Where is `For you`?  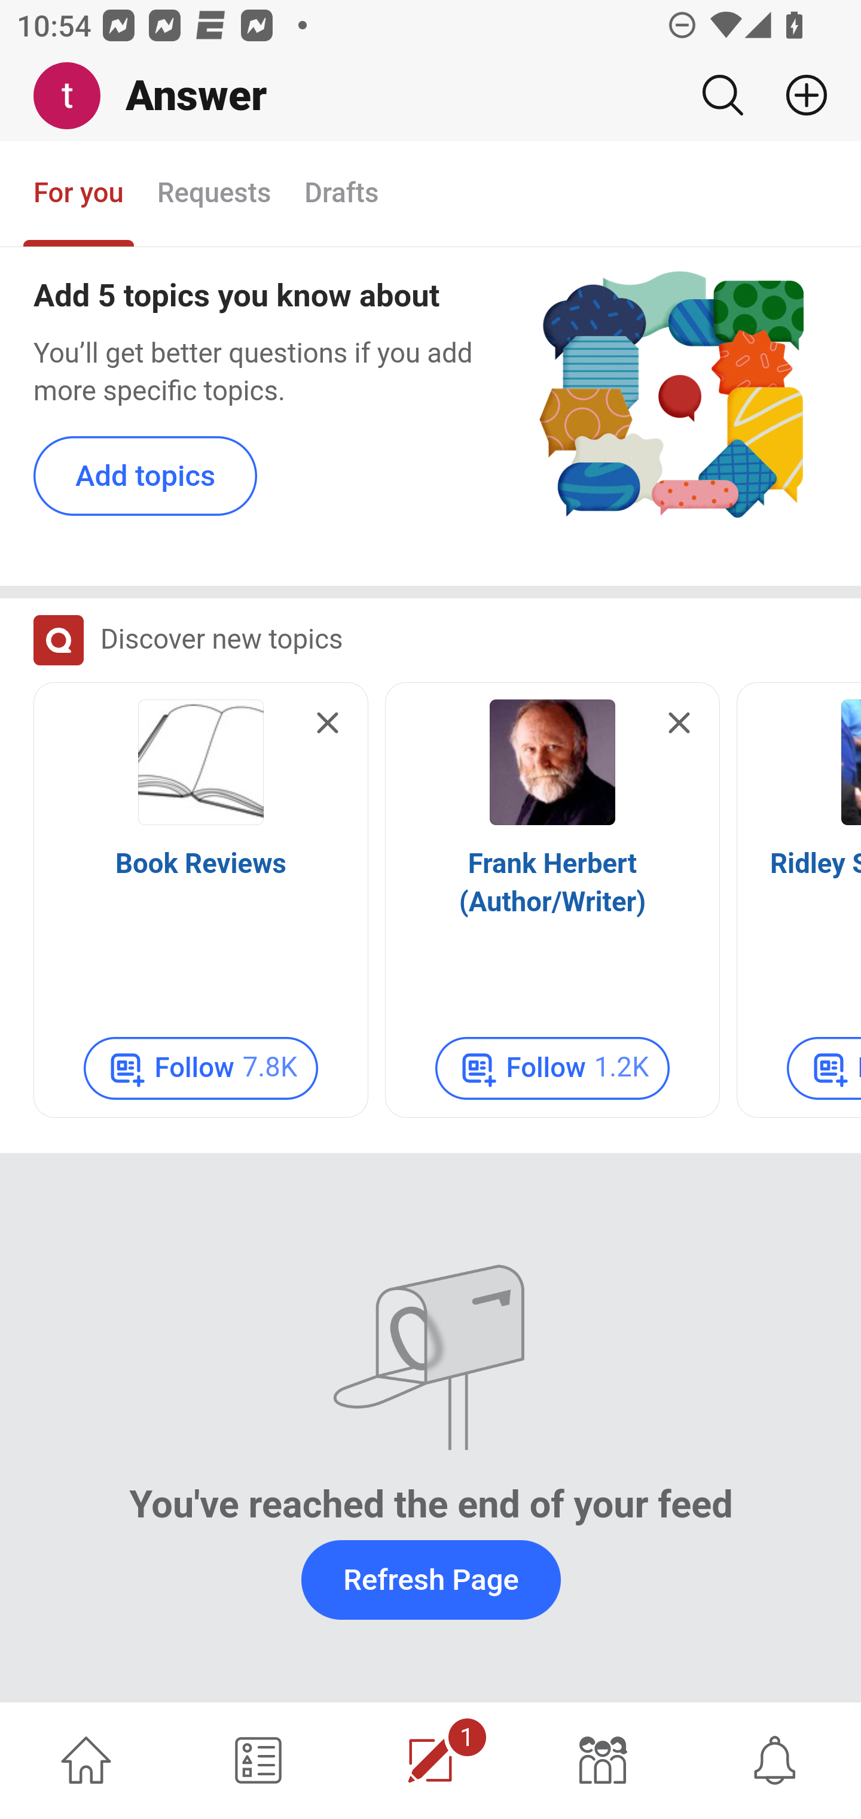
For you is located at coordinates (79, 194).